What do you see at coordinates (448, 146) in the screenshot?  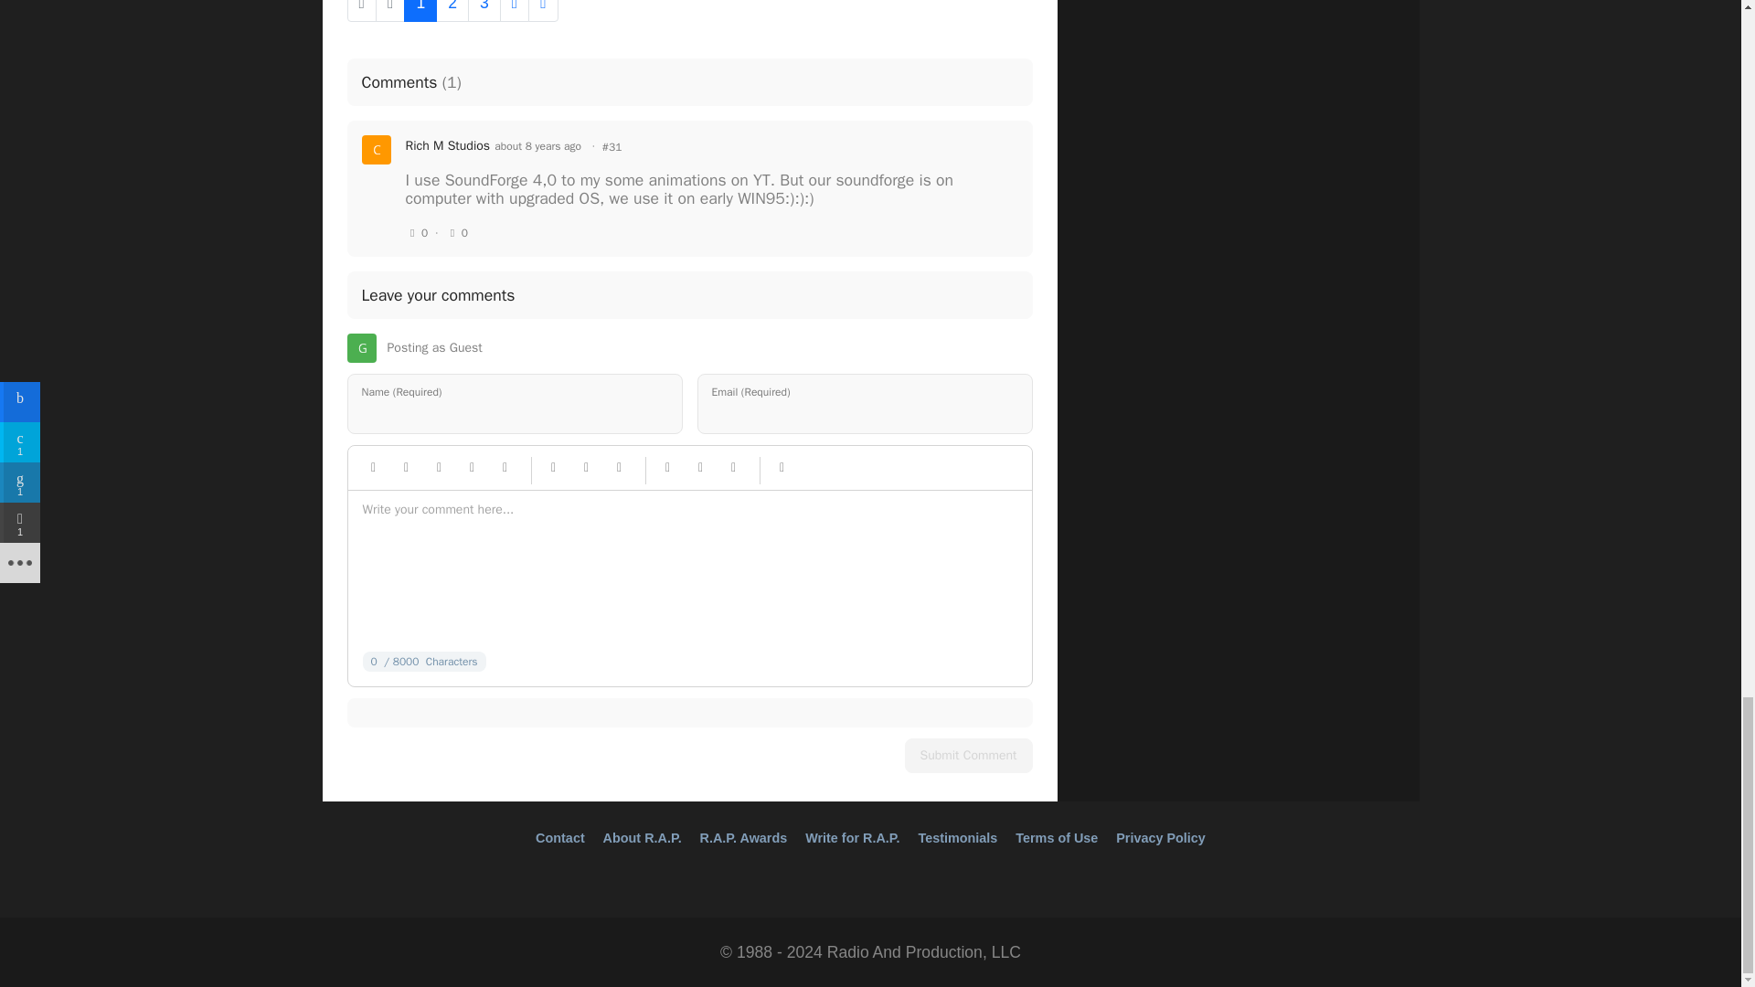 I see `Rich M Studios` at bounding box center [448, 146].